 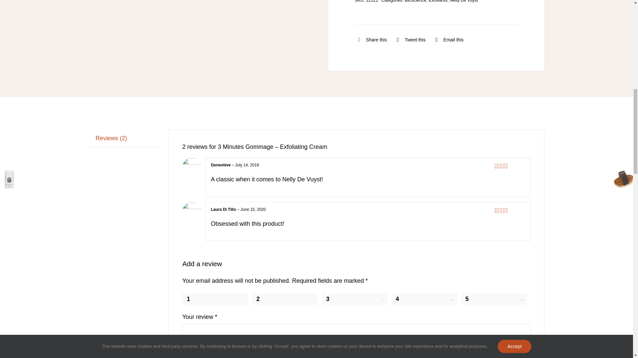 I want to click on Exfoliants, so click(x=438, y=1).